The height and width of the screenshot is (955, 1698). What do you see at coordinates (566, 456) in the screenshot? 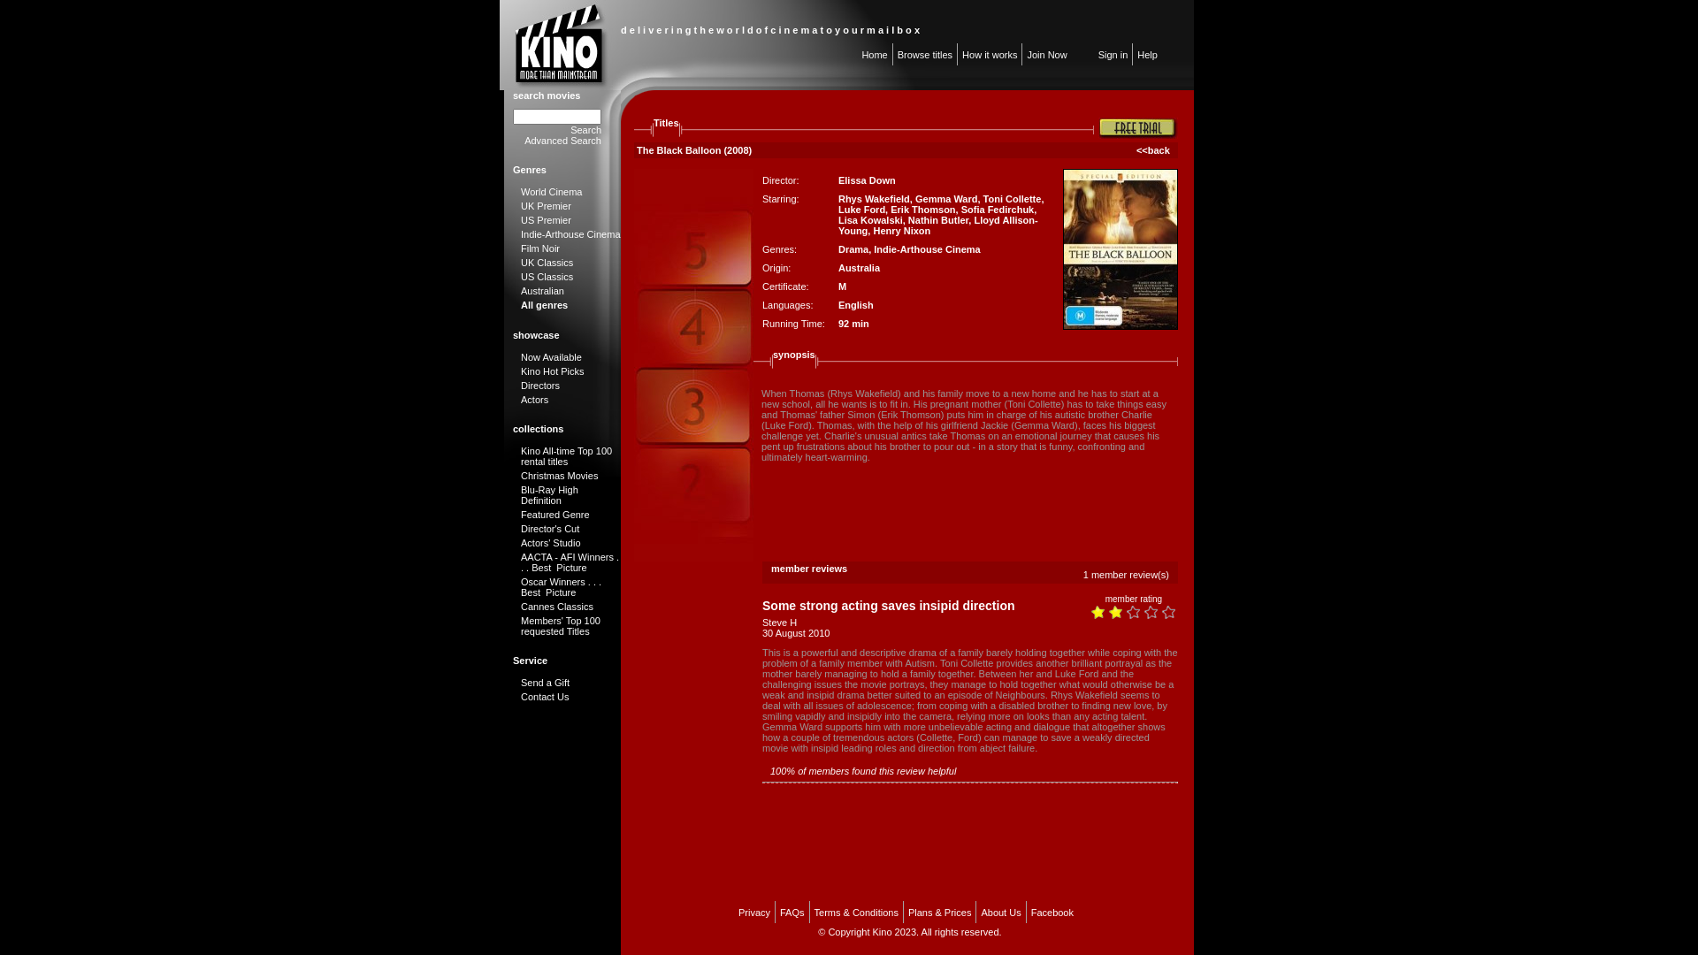
I see `Kino All-time Top 100 rental titles` at bounding box center [566, 456].